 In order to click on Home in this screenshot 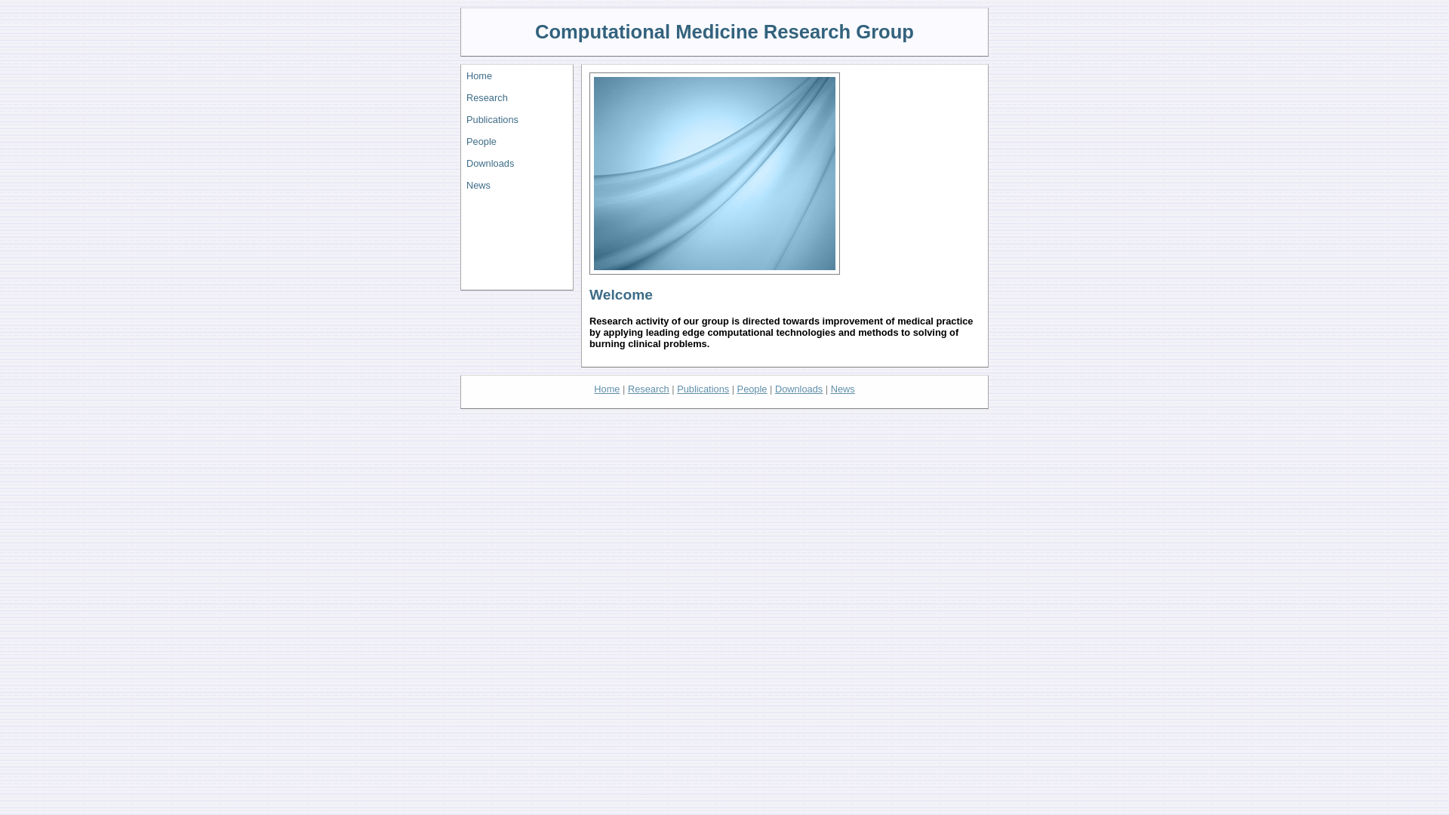, I will do `click(607, 389)`.